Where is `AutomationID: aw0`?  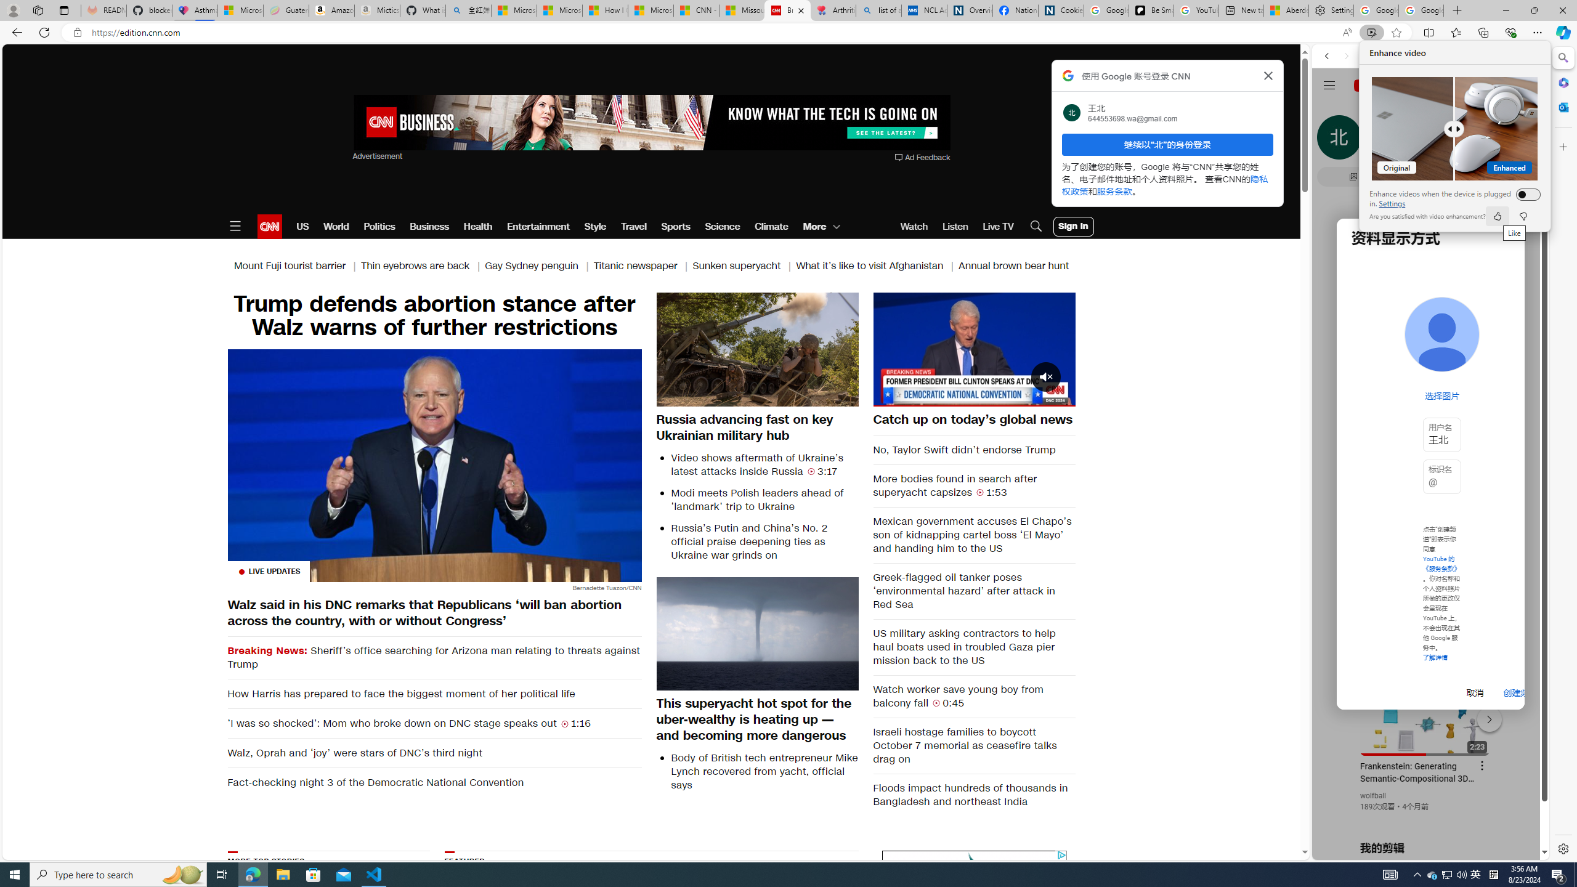 AutomationID: aw0 is located at coordinates (651, 123).